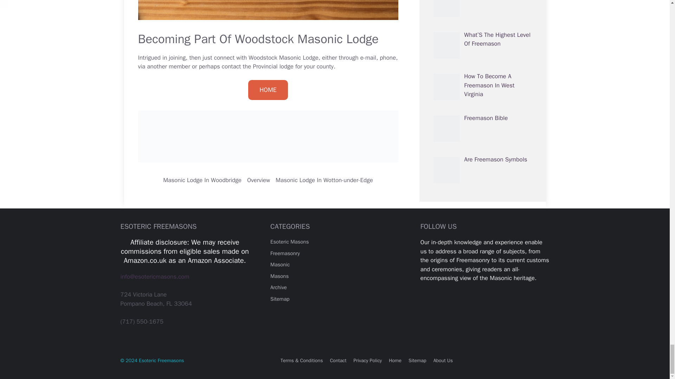 Image resolution: width=675 pixels, height=379 pixels. Describe the element at coordinates (324, 180) in the screenshot. I see `Masonic Lodge In Wotton-under-Edge` at that location.